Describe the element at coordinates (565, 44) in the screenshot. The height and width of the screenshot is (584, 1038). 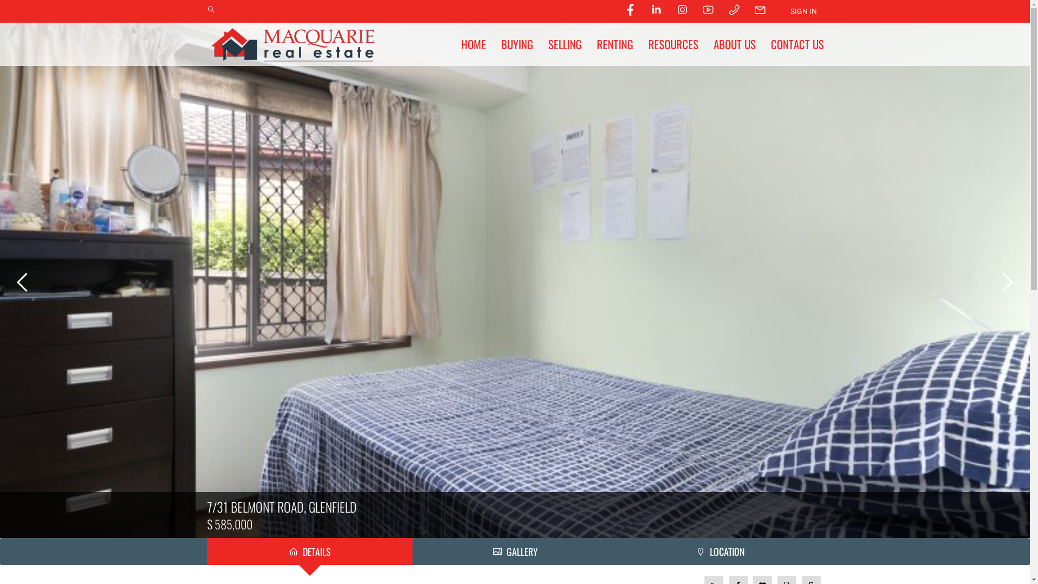
I see `SELLING` at that location.